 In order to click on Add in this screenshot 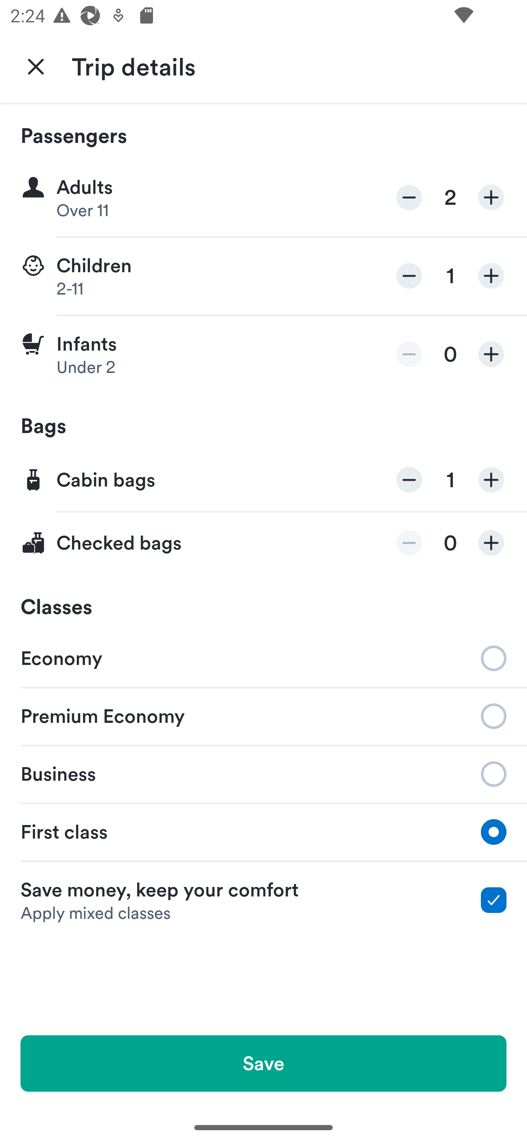, I will do `click(491, 543)`.